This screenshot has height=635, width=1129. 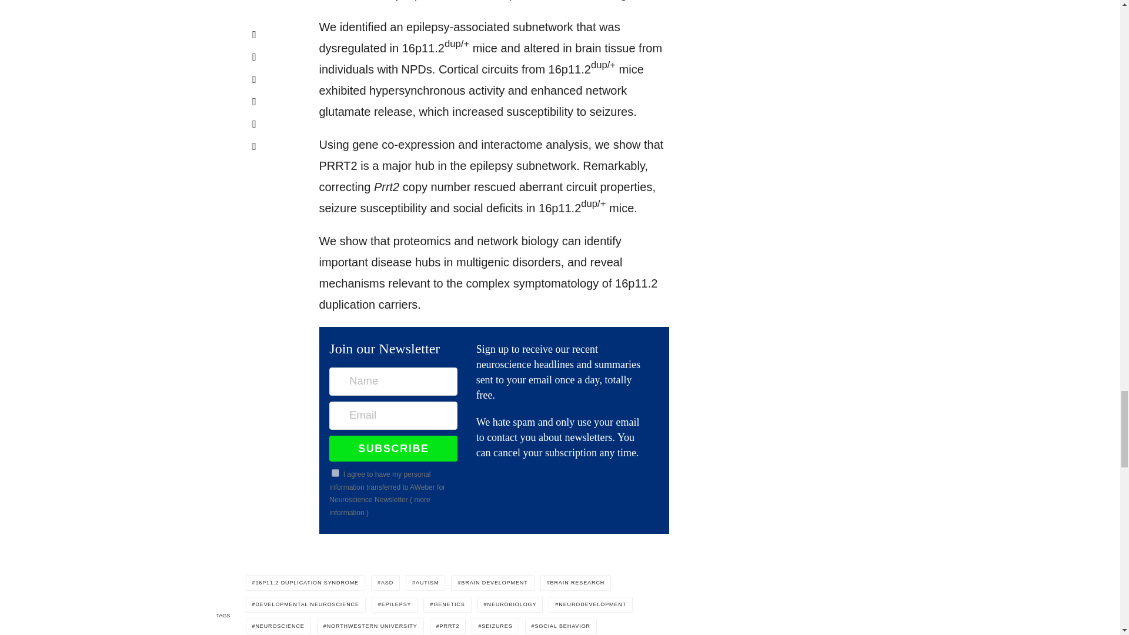 I want to click on AUTISM, so click(x=425, y=583).